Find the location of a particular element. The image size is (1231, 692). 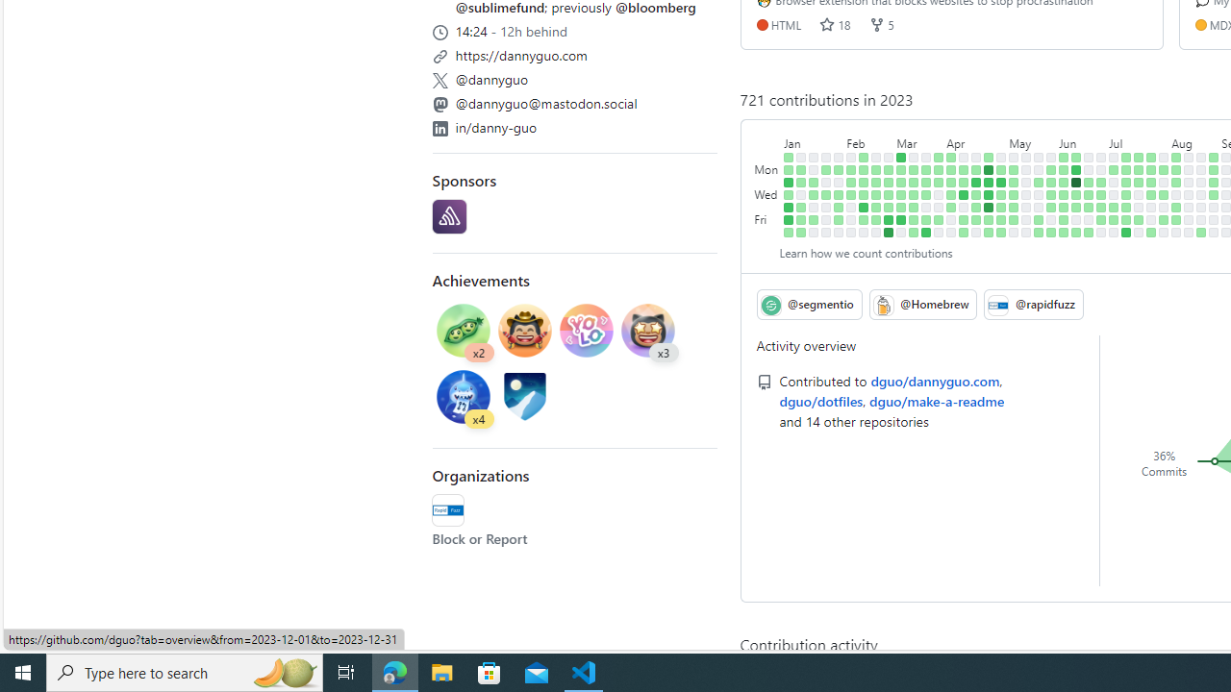

https://dannyguo.com is located at coordinates (521, 55).